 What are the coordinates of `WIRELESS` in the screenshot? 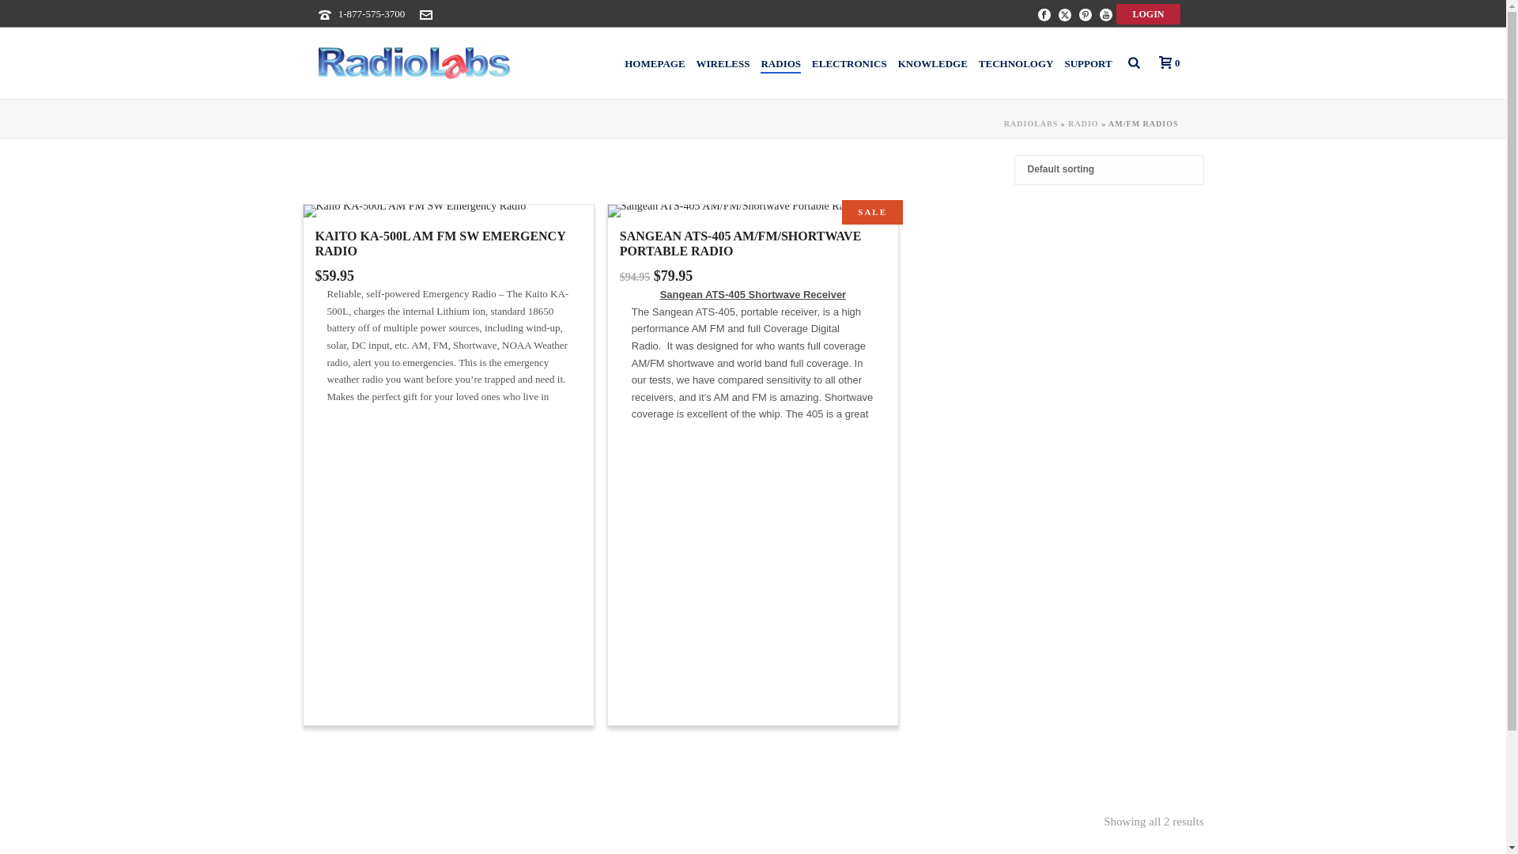 It's located at (723, 63).